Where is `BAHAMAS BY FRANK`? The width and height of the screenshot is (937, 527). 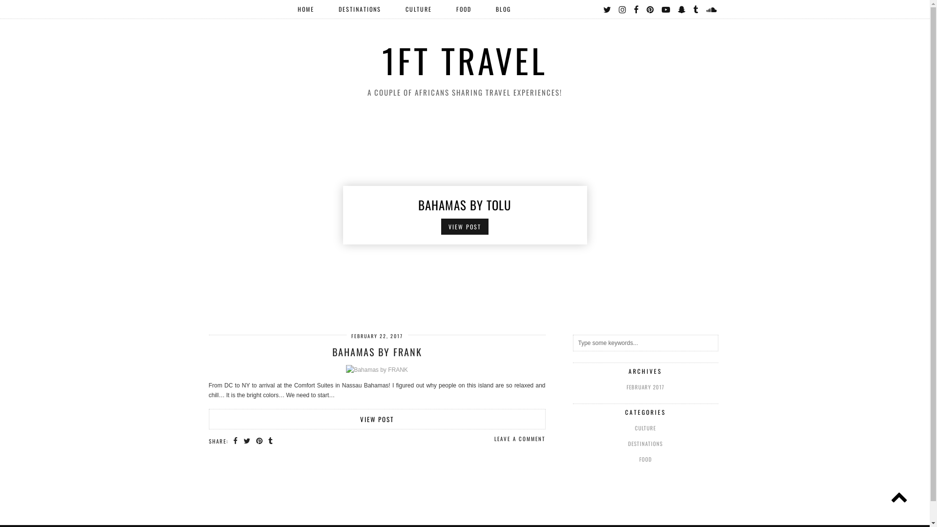
BAHAMAS BY FRANK is located at coordinates (377, 352).